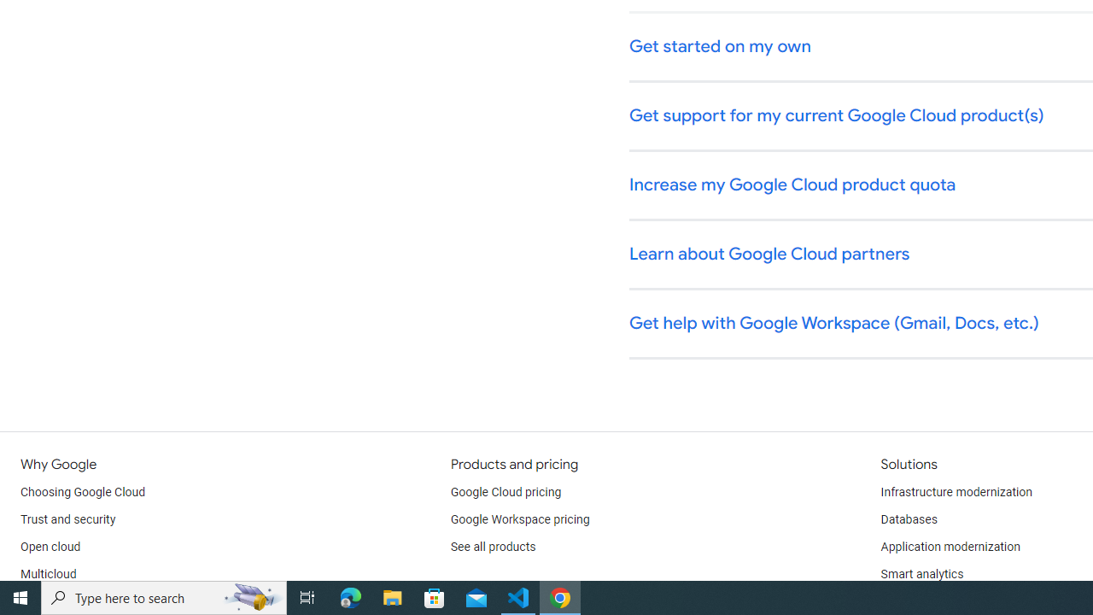 This screenshot has height=615, width=1093. What do you see at coordinates (494, 547) in the screenshot?
I see `See all products` at bounding box center [494, 547].